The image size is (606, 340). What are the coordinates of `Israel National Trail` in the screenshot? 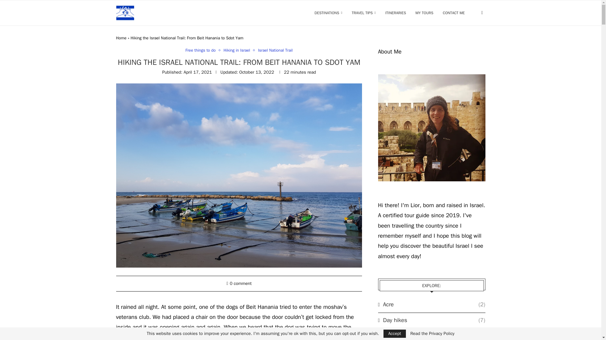 It's located at (275, 50).